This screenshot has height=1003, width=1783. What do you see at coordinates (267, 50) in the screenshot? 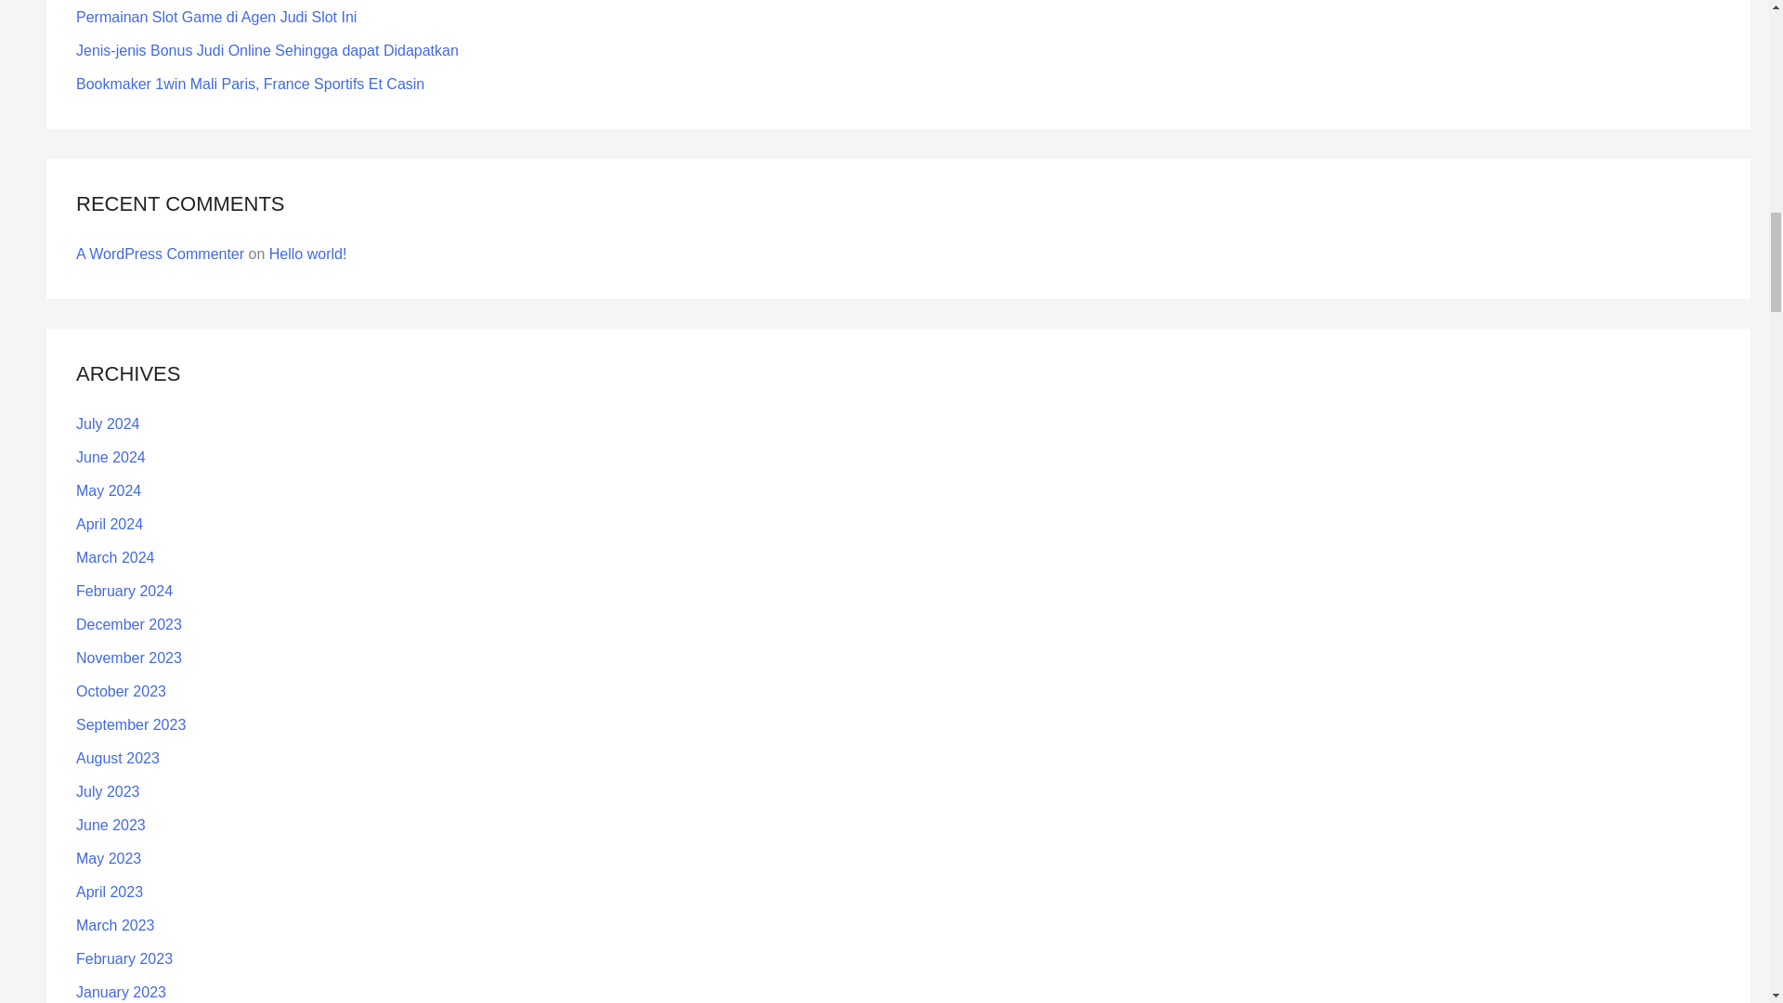
I see `Jenis-jenis Bonus Judi Online Sehingga dapat Didapatkan` at bounding box center [267, 50].